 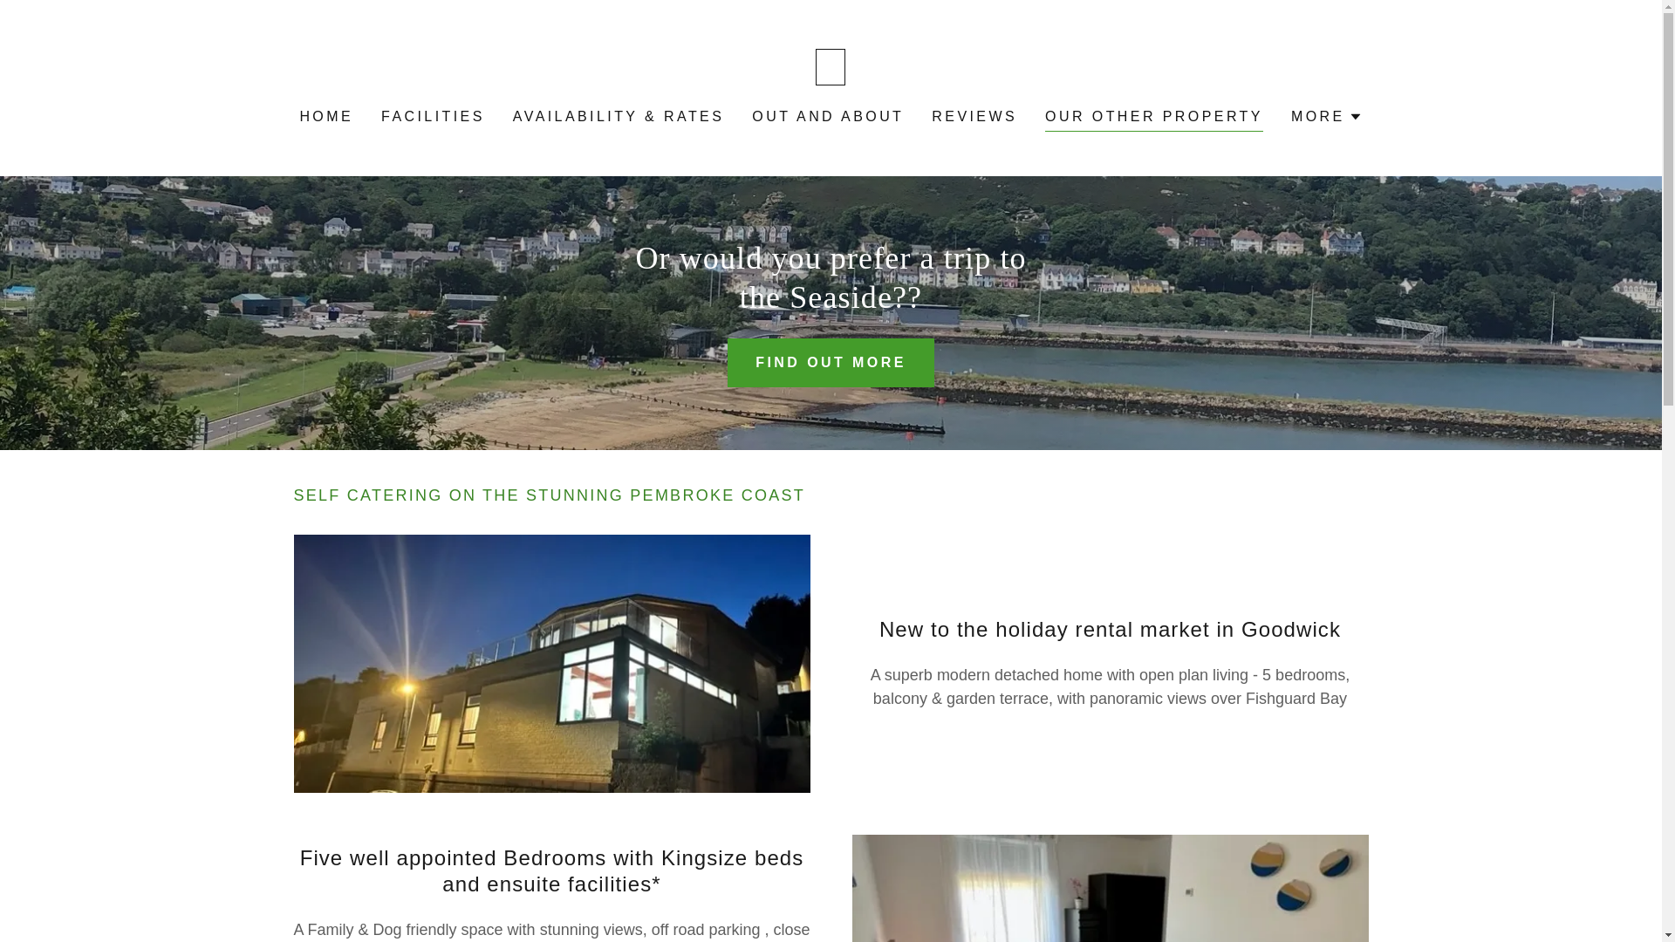 What do you see at coordinates (831, 362) in the screenshot?
I see `FIND OUT MORE` at bounding box center [831, 362].